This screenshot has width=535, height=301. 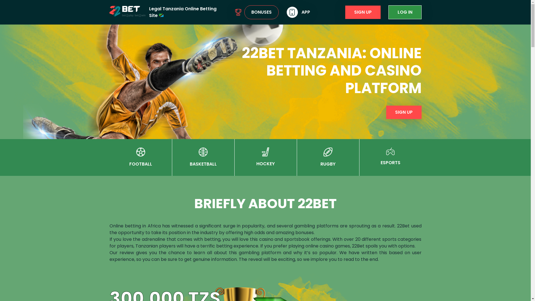 I want to click on 22Bet Tanzania, so click(x=156, y=100).